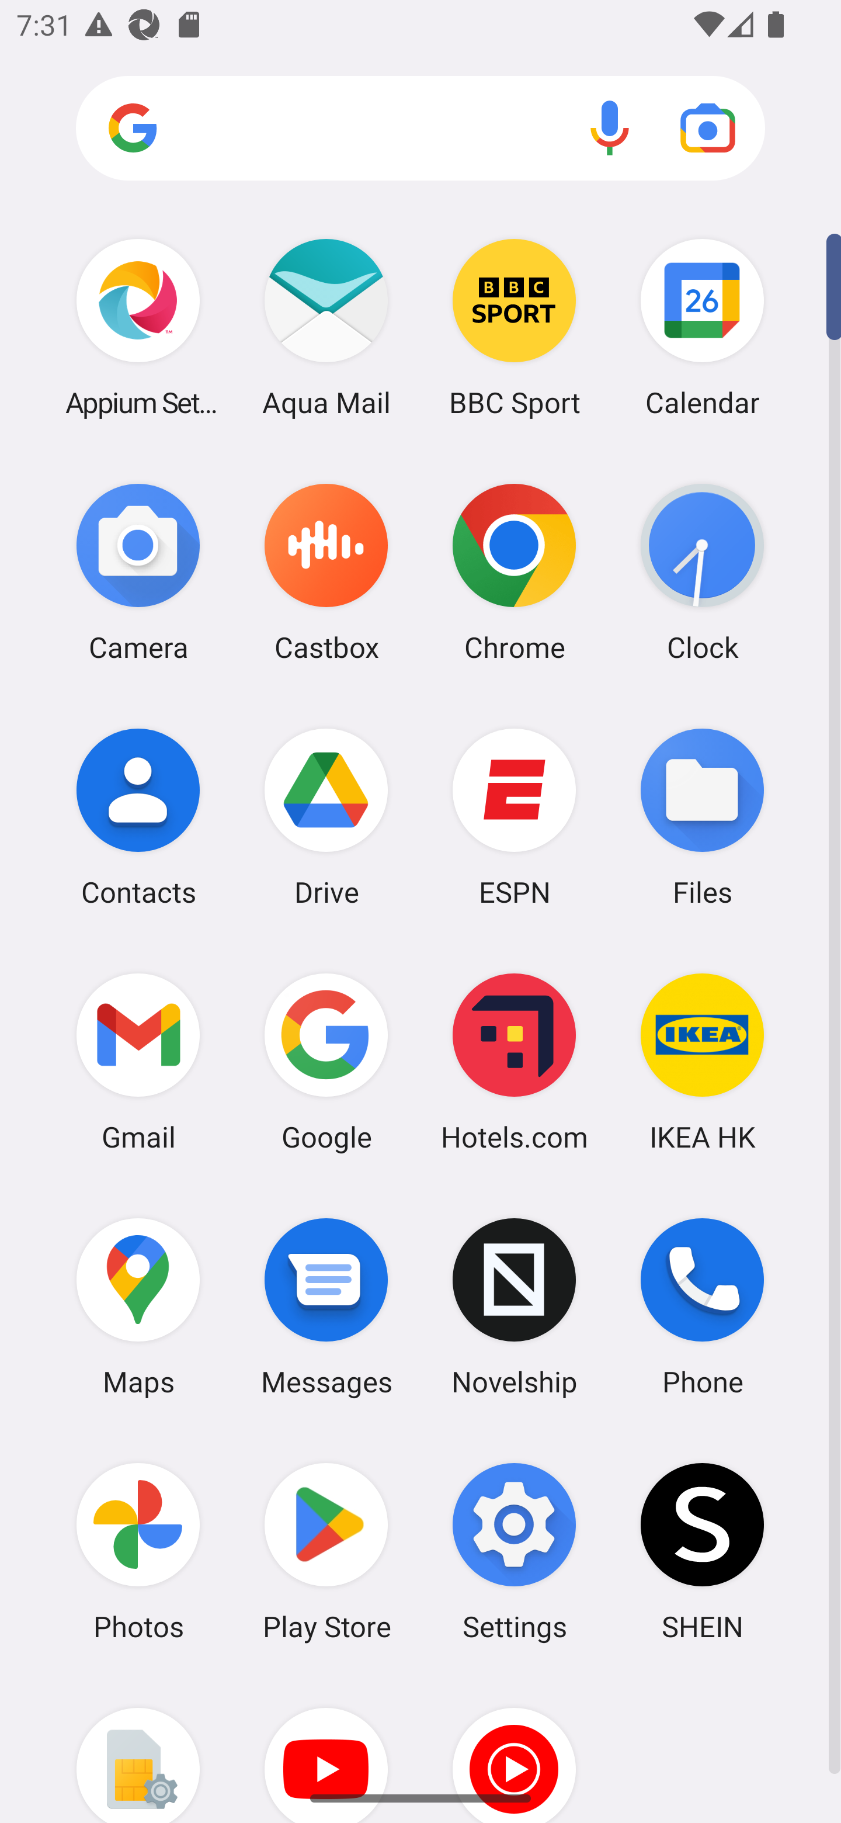 This screenshot has height=1823, width=841. Describe the element at coordinates (515, 327) in the screenshot. I see `BBC Sport` at that location.